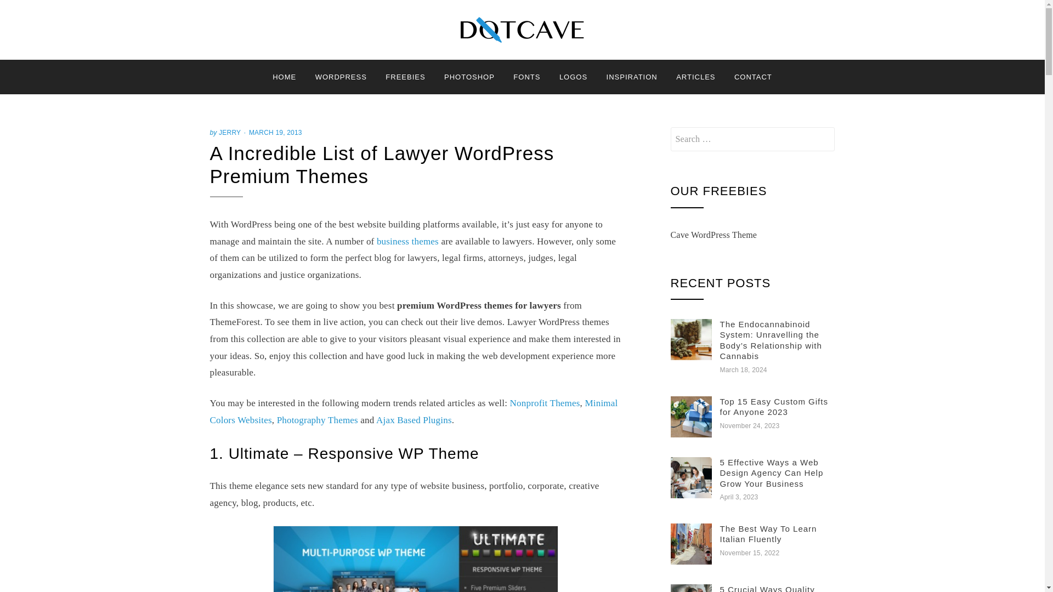  What do you see at coordinates (274, 133) in the screenshot?
I see `MARCH 19, 2013` at bounding box center [274, 133].